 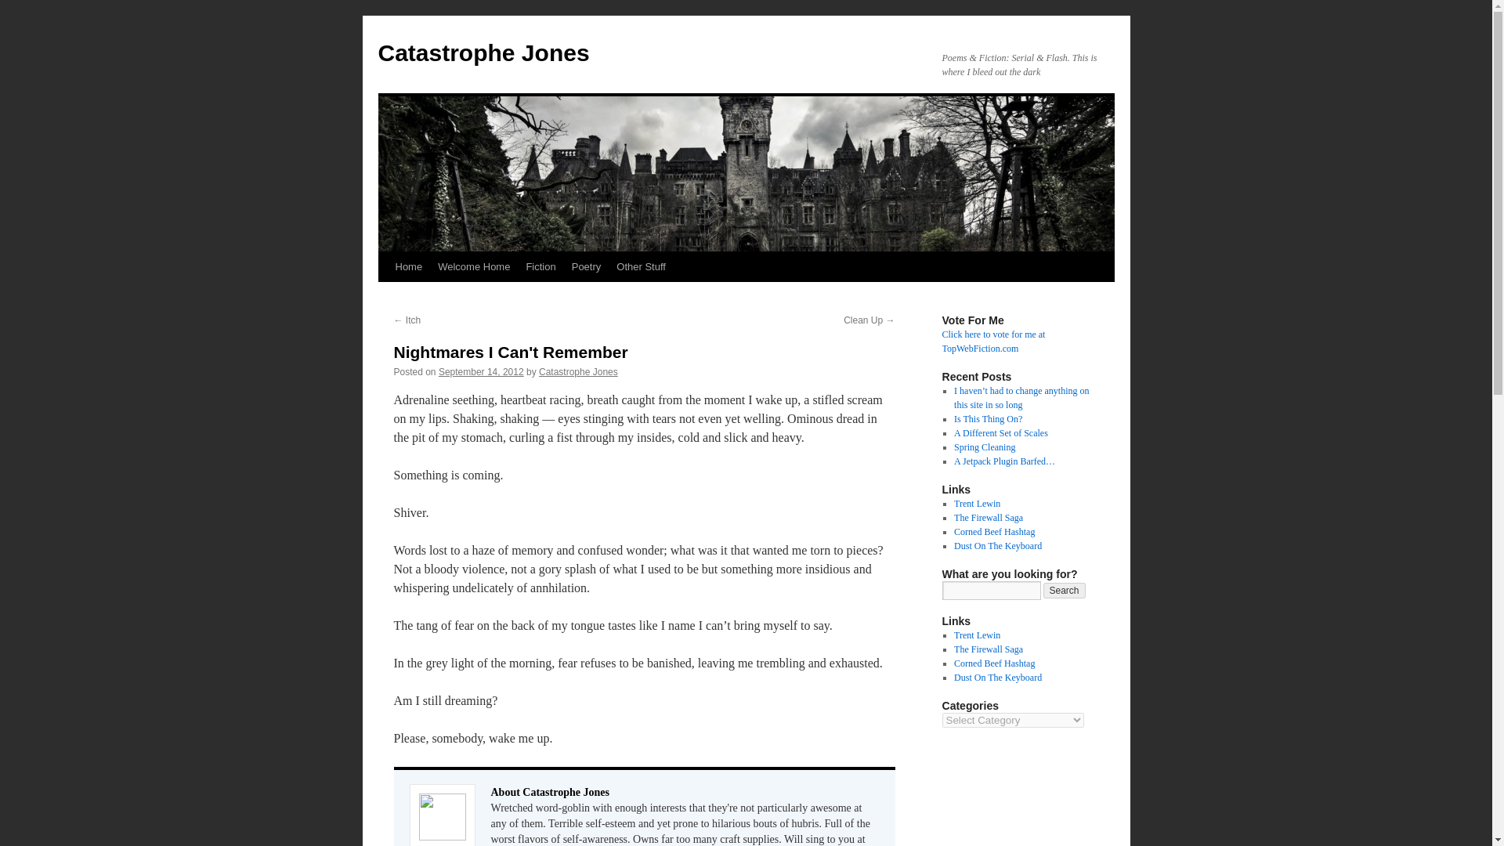 What do you see at coordinates (988, 649) in the screenshot?
I see `A webserial by Braden Russell` at bounding box center [988, 649].